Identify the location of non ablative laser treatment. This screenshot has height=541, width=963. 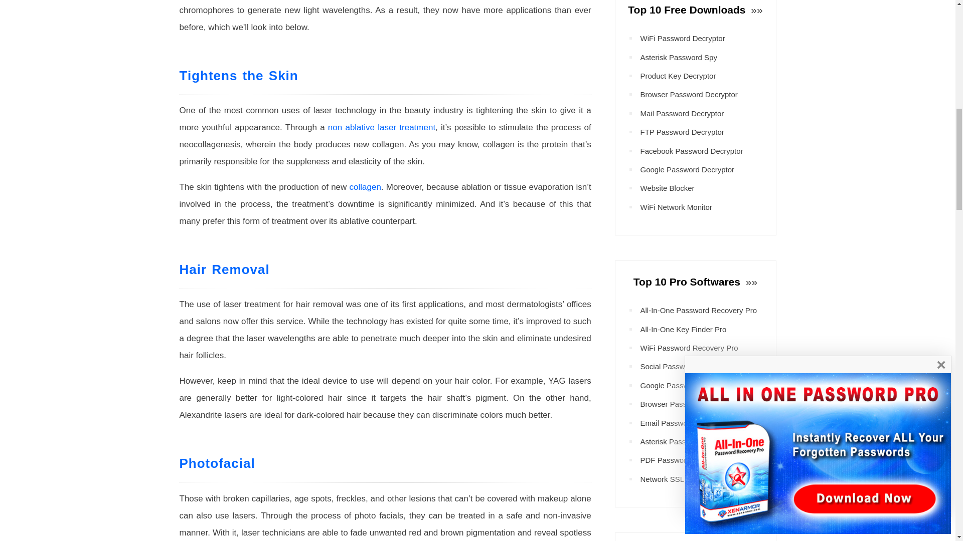
(381, 127).